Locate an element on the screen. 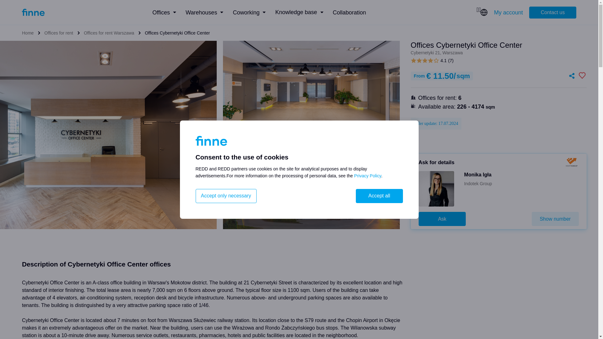 Image resolution: width=603 pixels, height=339 pixels. Coworking is located at coordinates (249, 12).